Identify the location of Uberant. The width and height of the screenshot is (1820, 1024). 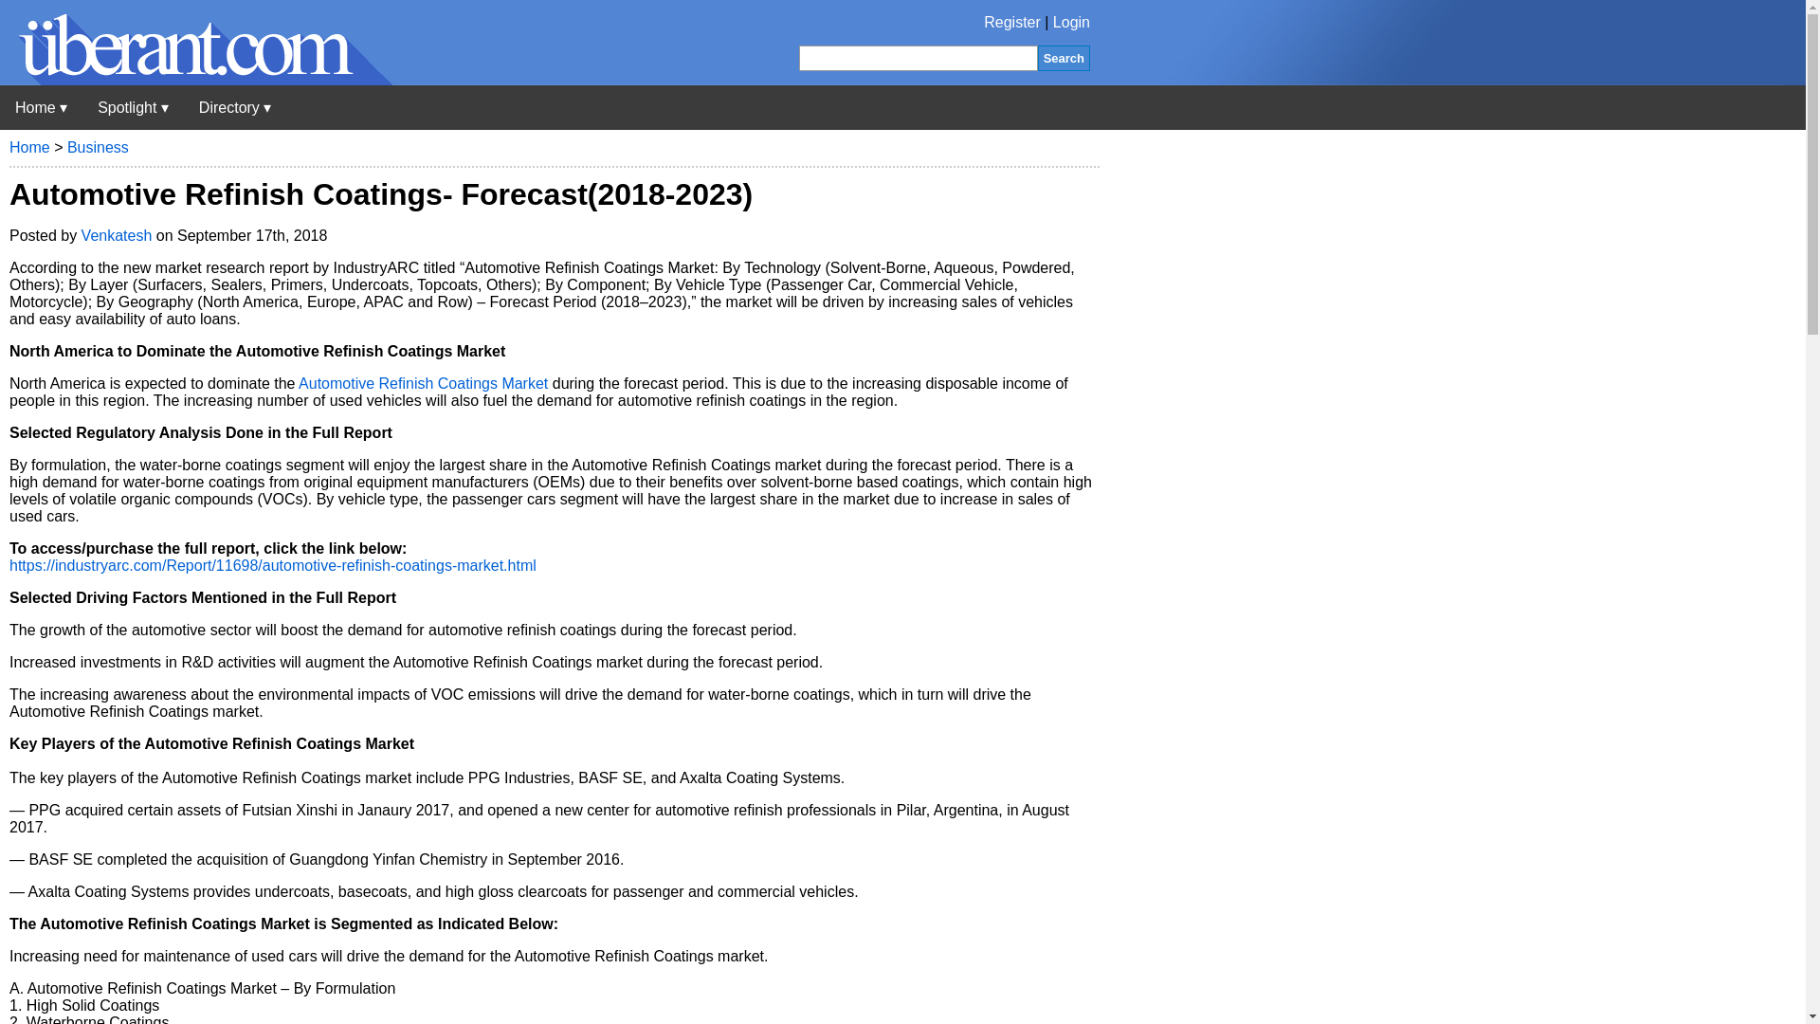
(196, 80).